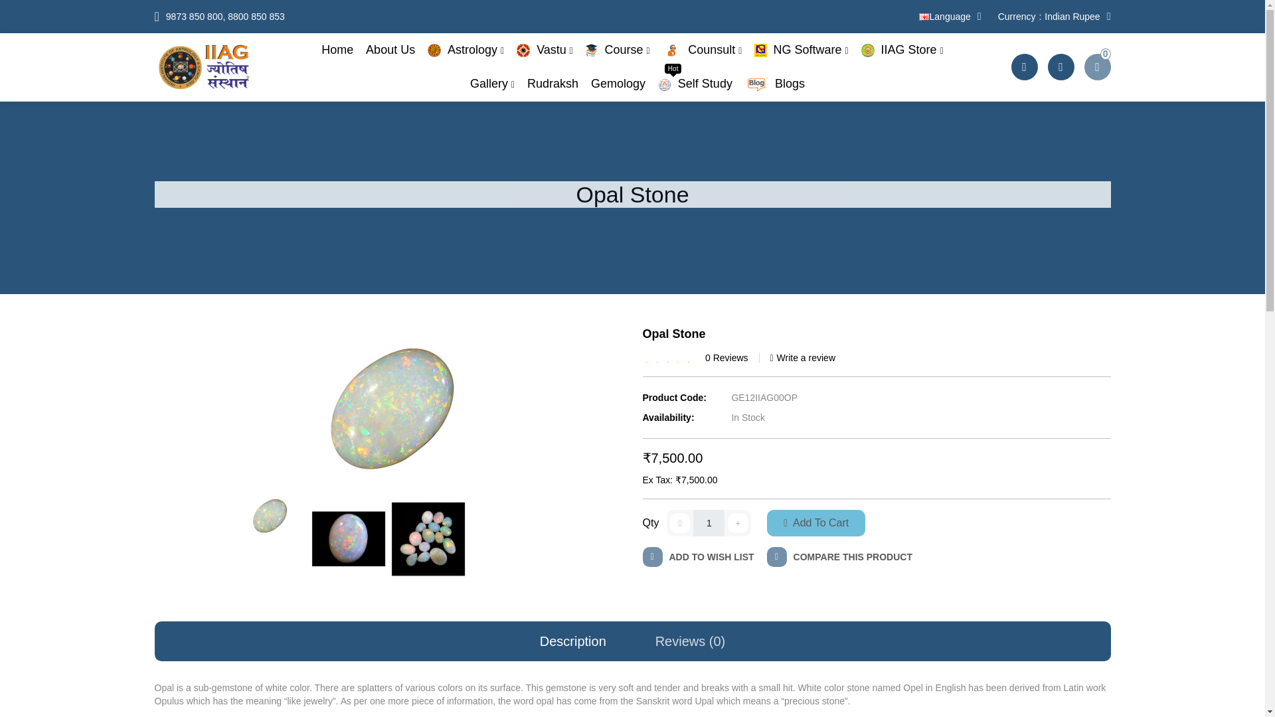 The image size is (1275, 717). What do you see at coordinates (348, 539) in the screenshot?
I see `Compare this Product` at bounding box center [348, 539].